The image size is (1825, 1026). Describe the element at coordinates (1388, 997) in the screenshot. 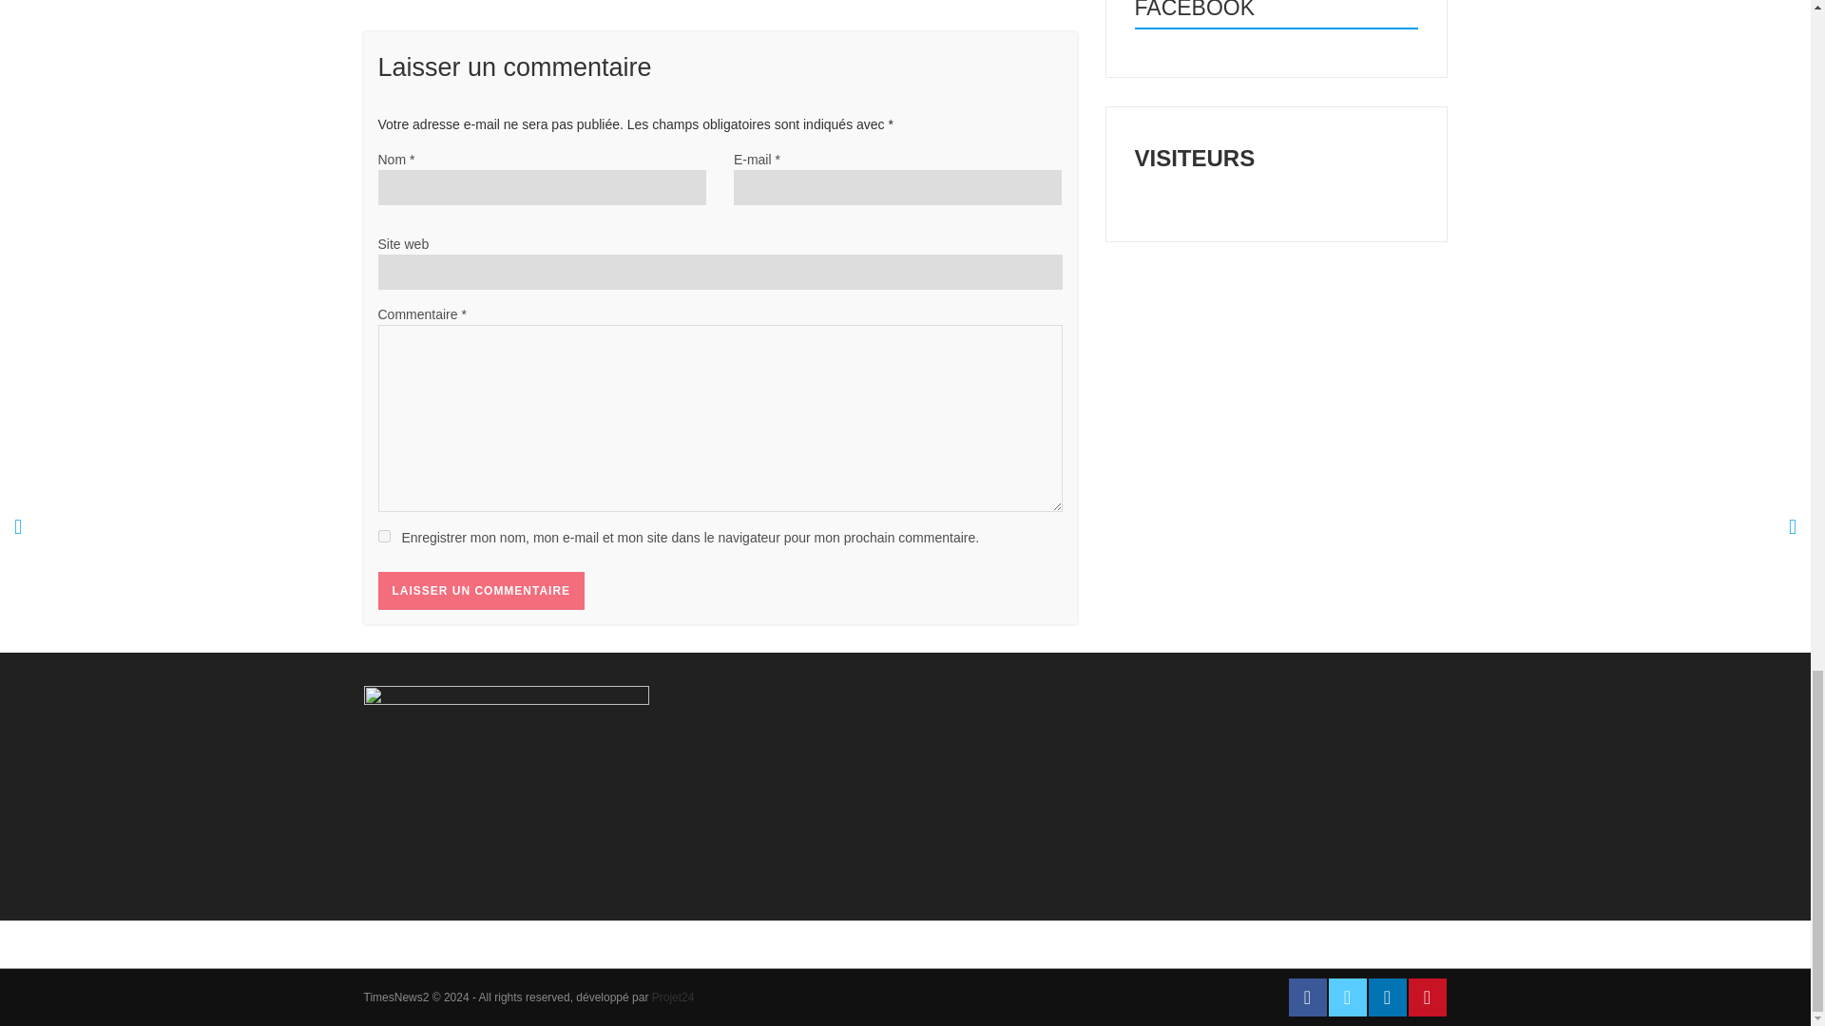

I see `LinkedIn` at that location.